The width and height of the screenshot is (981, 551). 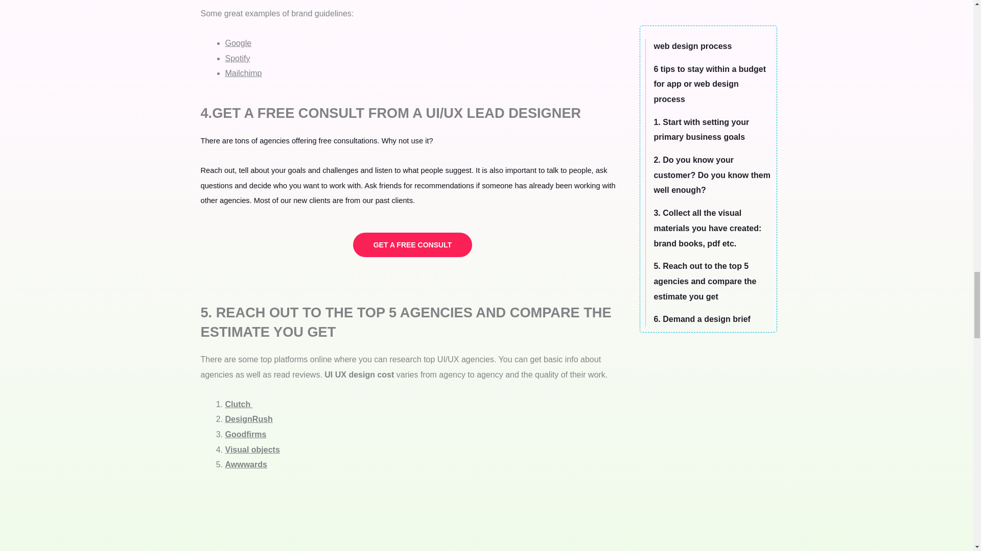 I want to click on Spotify, so click(x=237, y=58).